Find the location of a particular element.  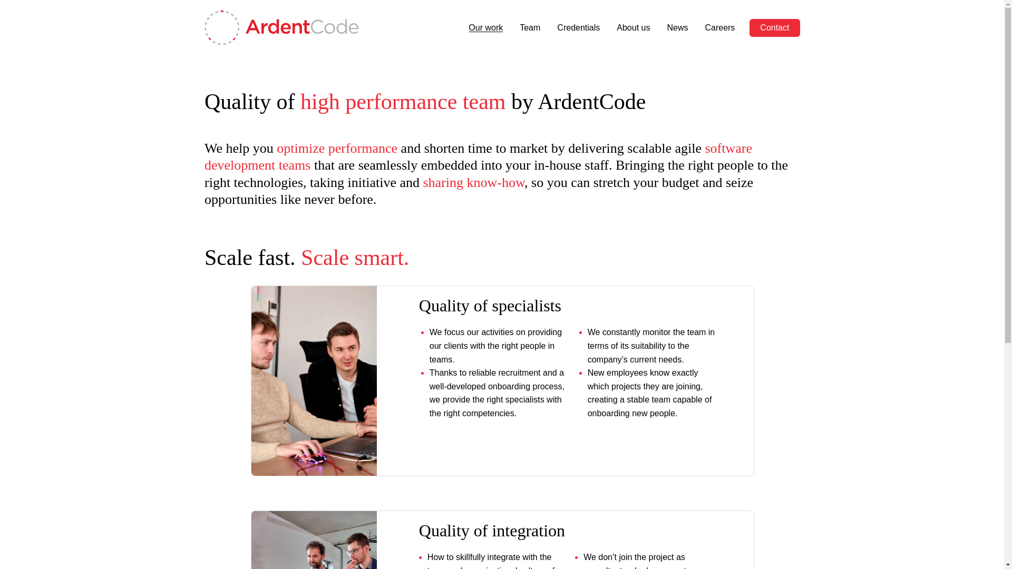

Careers is located at coordinates (719, 27).